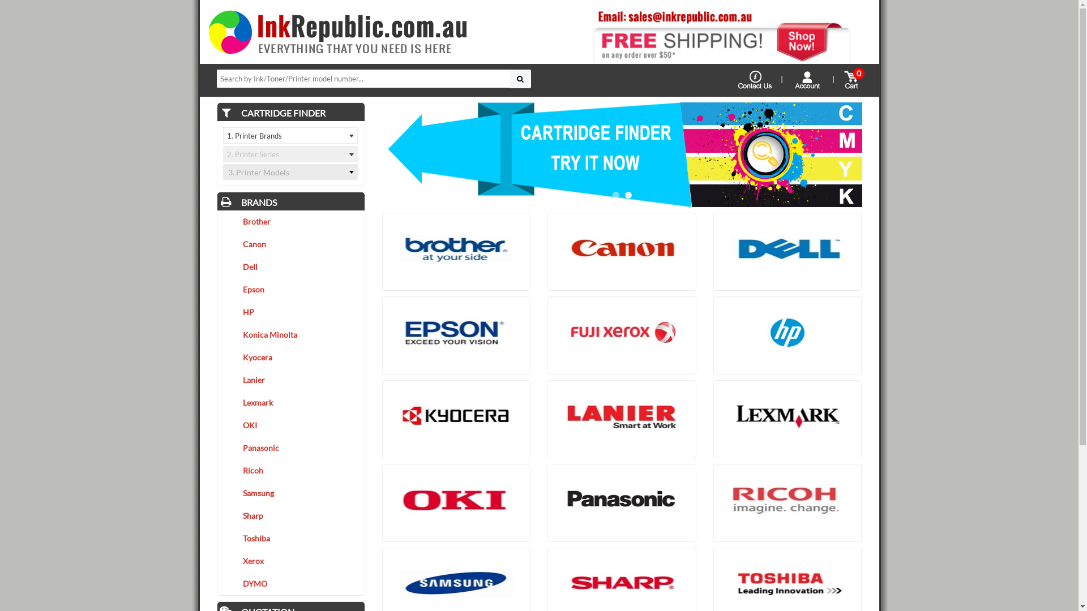  What do you see at coordinates (291, 403) in the screenshot?
I see `Lexmark` at bounding box center [291, 403].